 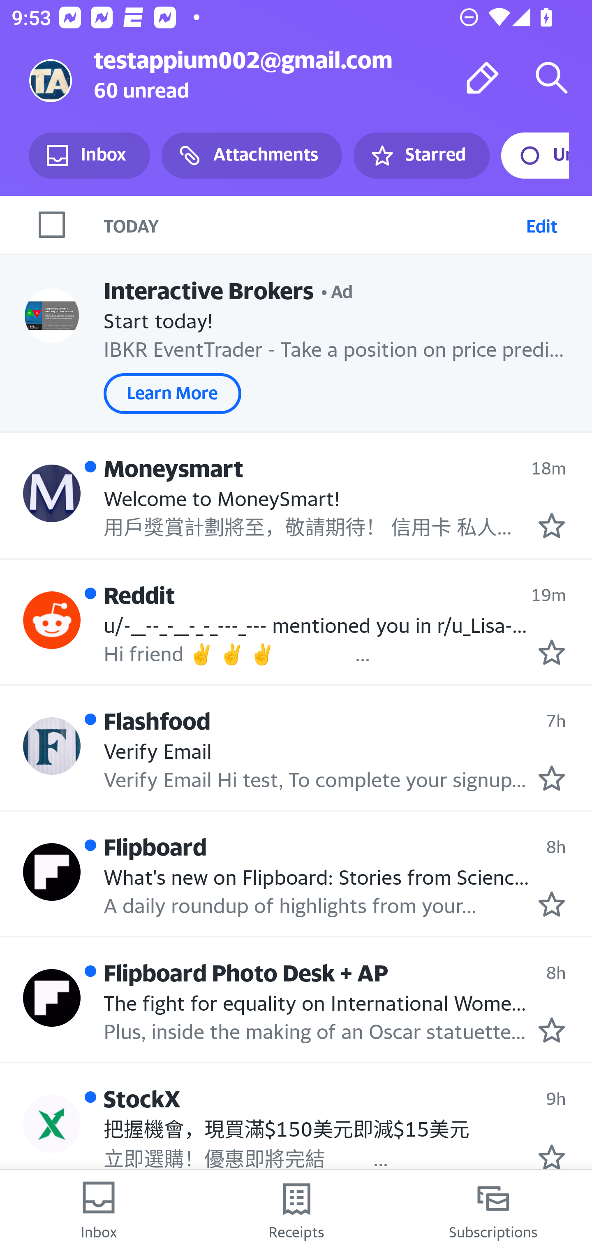 I want to click on Mark as starred., so click(x=552, y=779).